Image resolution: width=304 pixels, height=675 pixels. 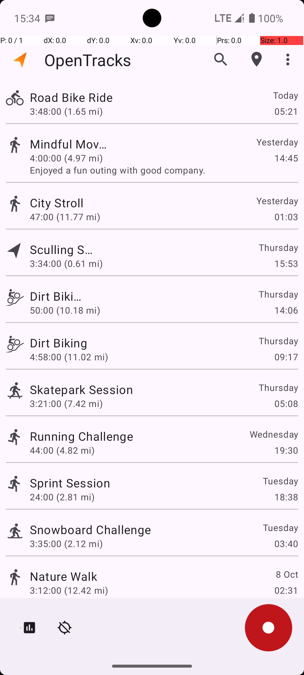 I want to click on 4:00:00 (4.97 mi), so click(x=66, y=158).